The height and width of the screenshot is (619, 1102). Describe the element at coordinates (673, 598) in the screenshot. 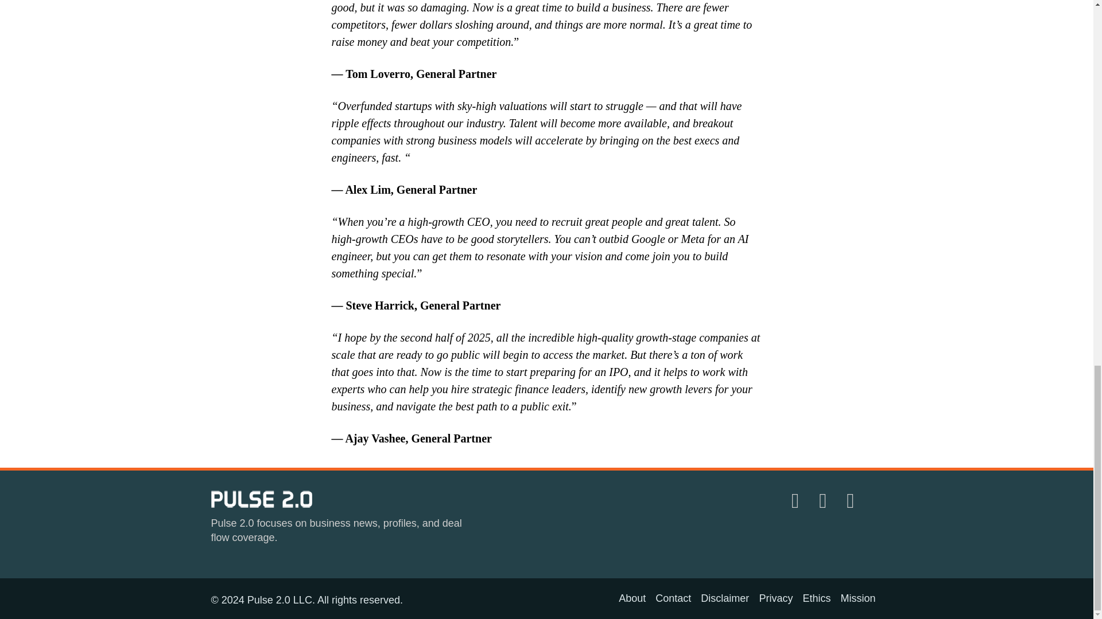

I see `Contact` at that location.